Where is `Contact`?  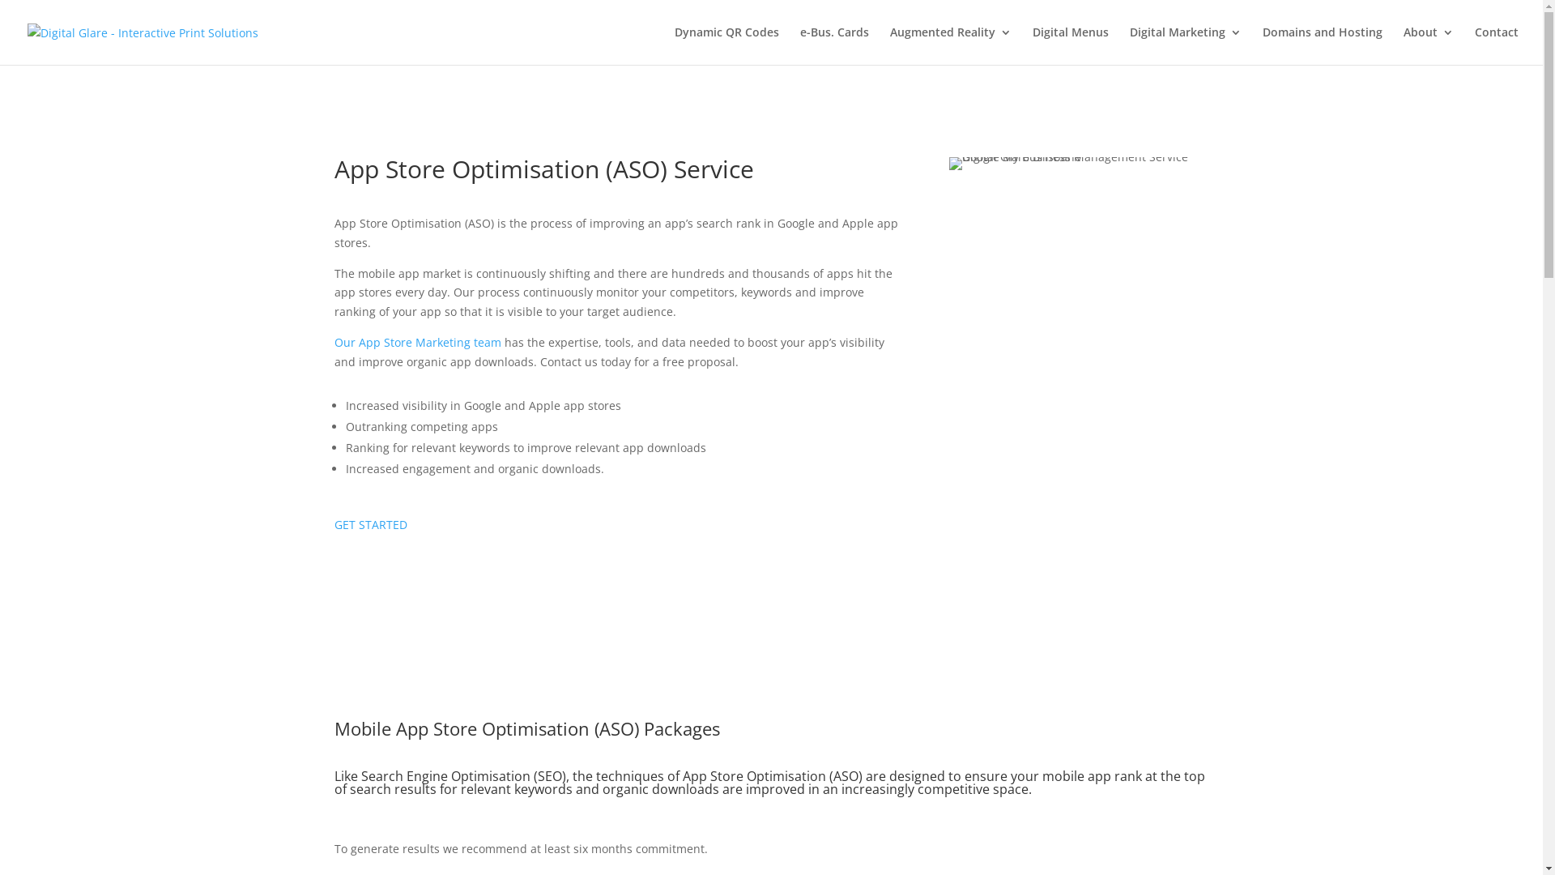
Contact is located at coordinates (1497, 45).